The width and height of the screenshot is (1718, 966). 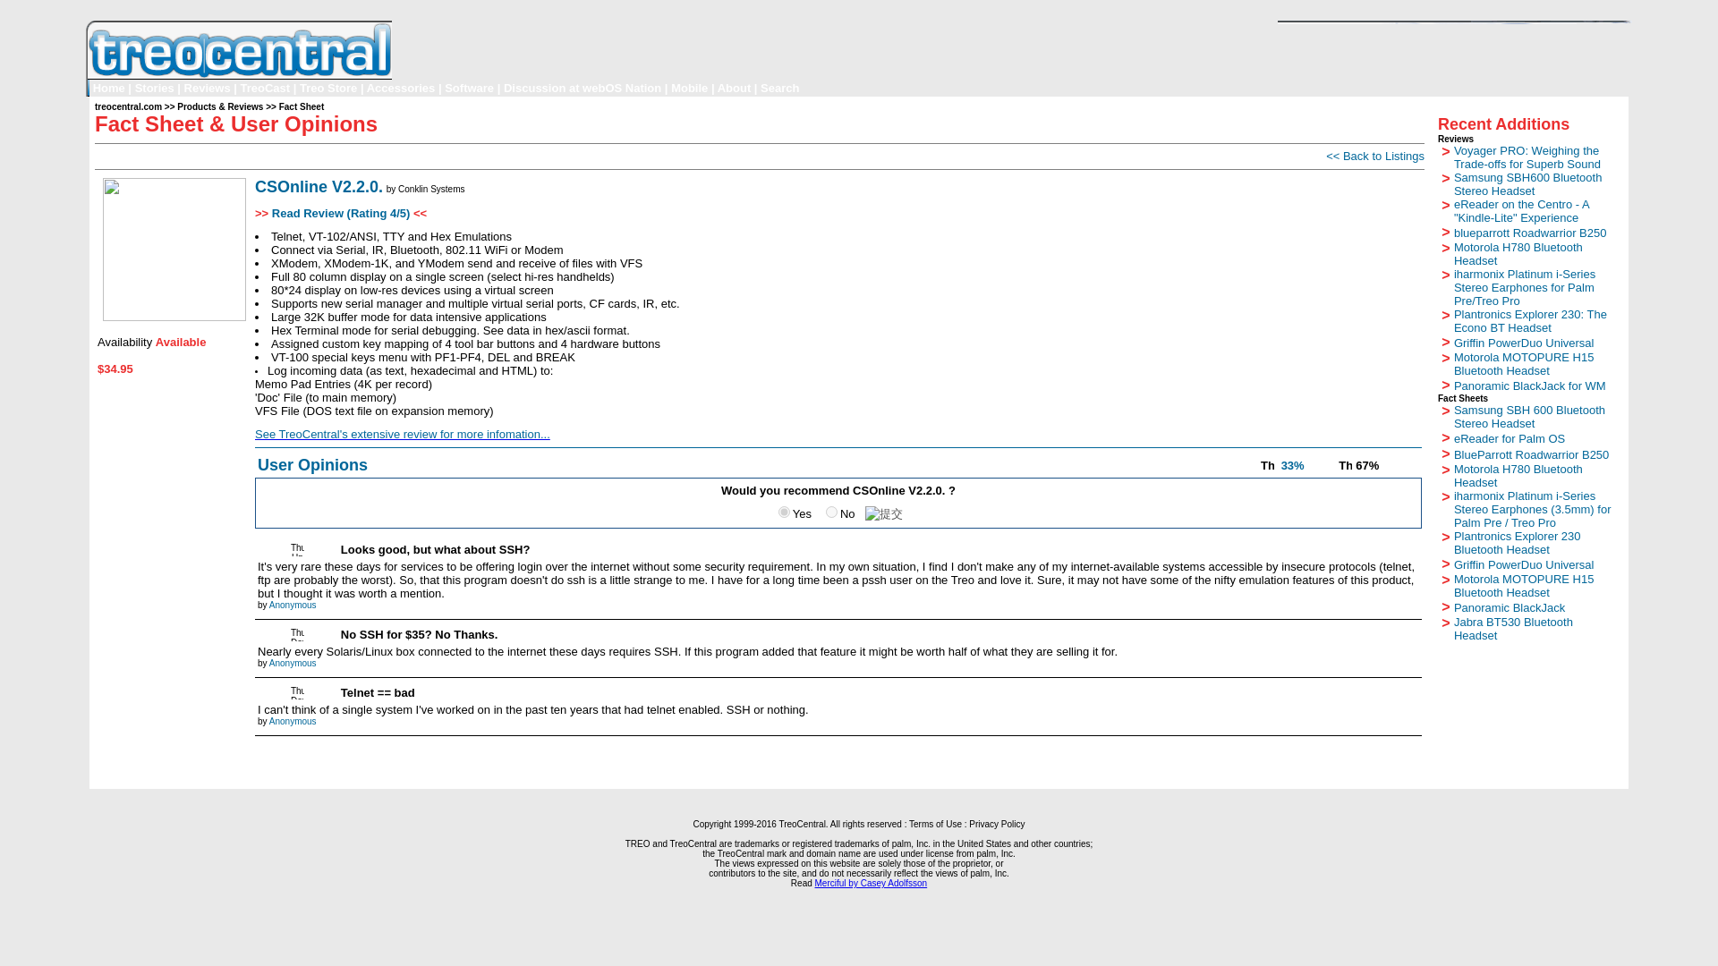 What do you see at coordinates (779, 88) in the screenshot?
I see `Search` at bounding box center [779, 88].